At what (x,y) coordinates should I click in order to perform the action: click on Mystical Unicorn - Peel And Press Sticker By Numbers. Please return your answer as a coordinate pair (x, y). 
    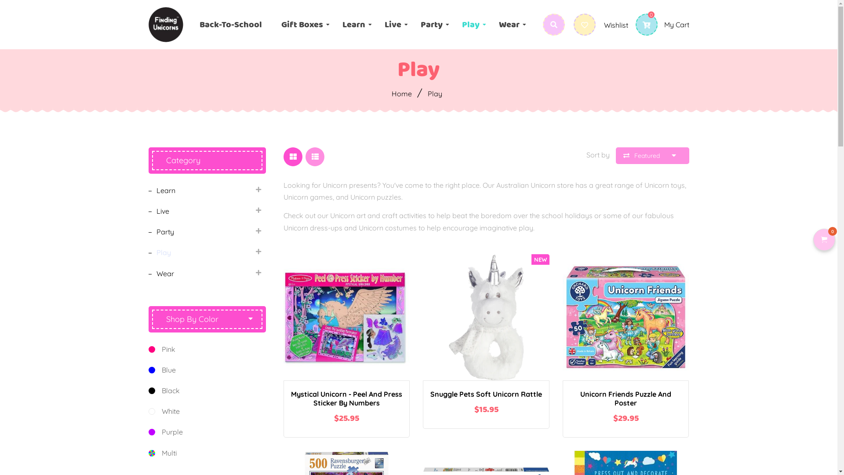
    Looking at the image, I should click on (346, 398).